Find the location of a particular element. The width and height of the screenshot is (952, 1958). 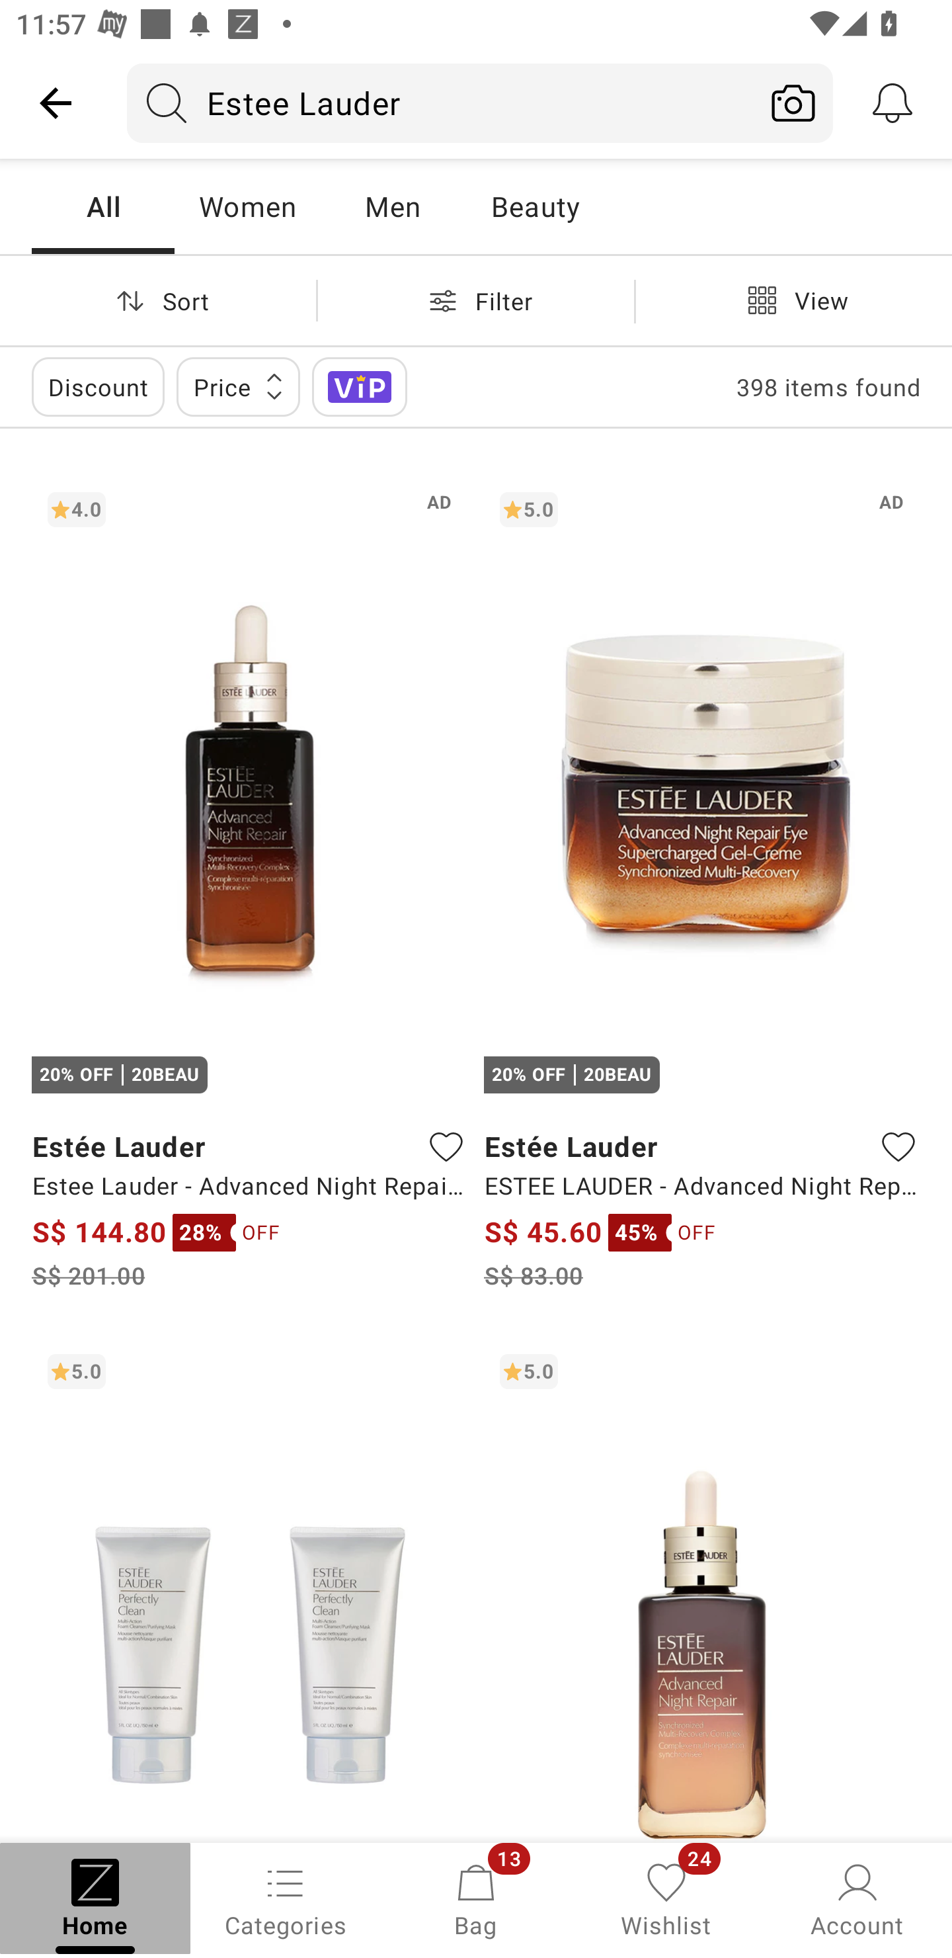

Filter is located at coordinates (476, 300).